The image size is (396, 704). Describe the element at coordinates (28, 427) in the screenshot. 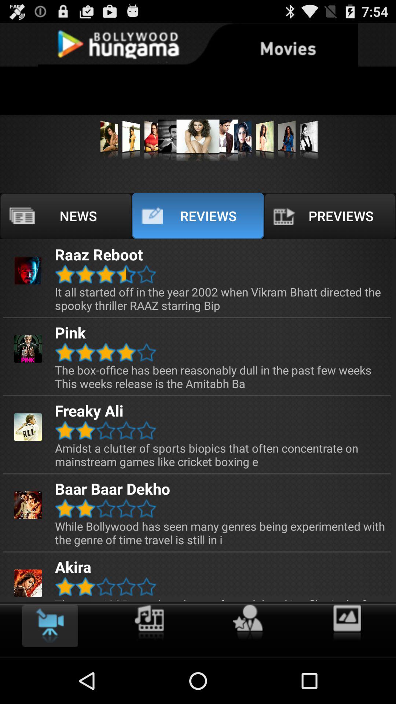

I see `click on the image of freaky ali` at that location.